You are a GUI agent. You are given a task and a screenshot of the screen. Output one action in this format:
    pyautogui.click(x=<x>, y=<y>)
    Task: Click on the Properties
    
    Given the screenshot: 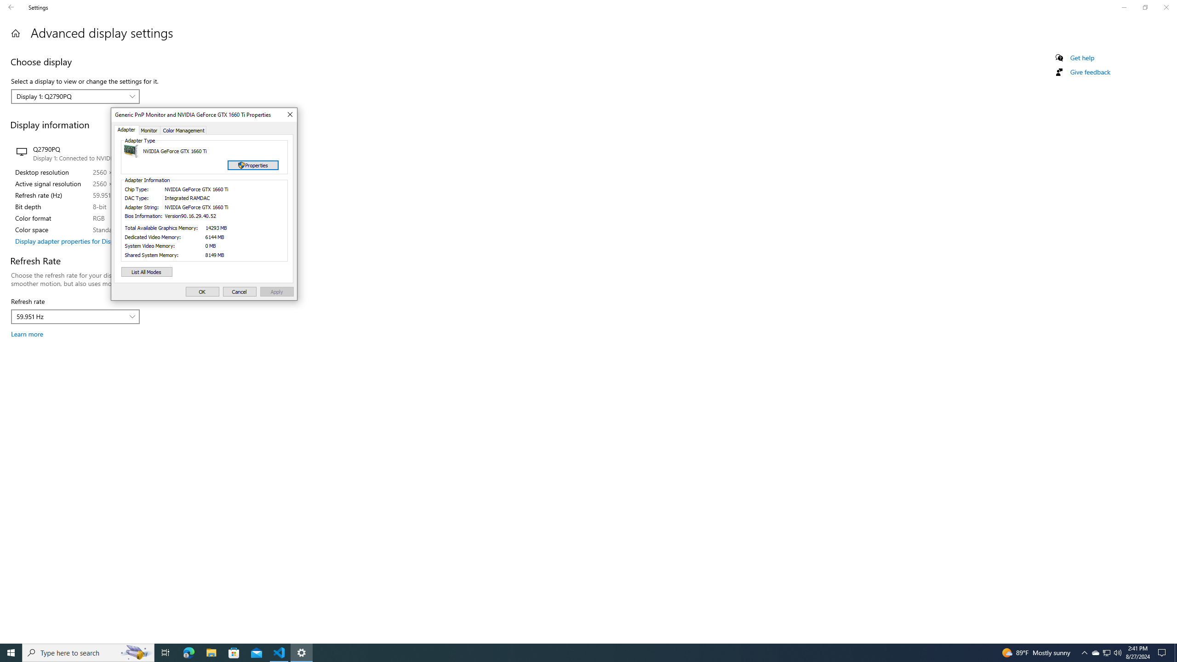 What is the action you would take?
    pyautogui.click(x=253, y=165)
    